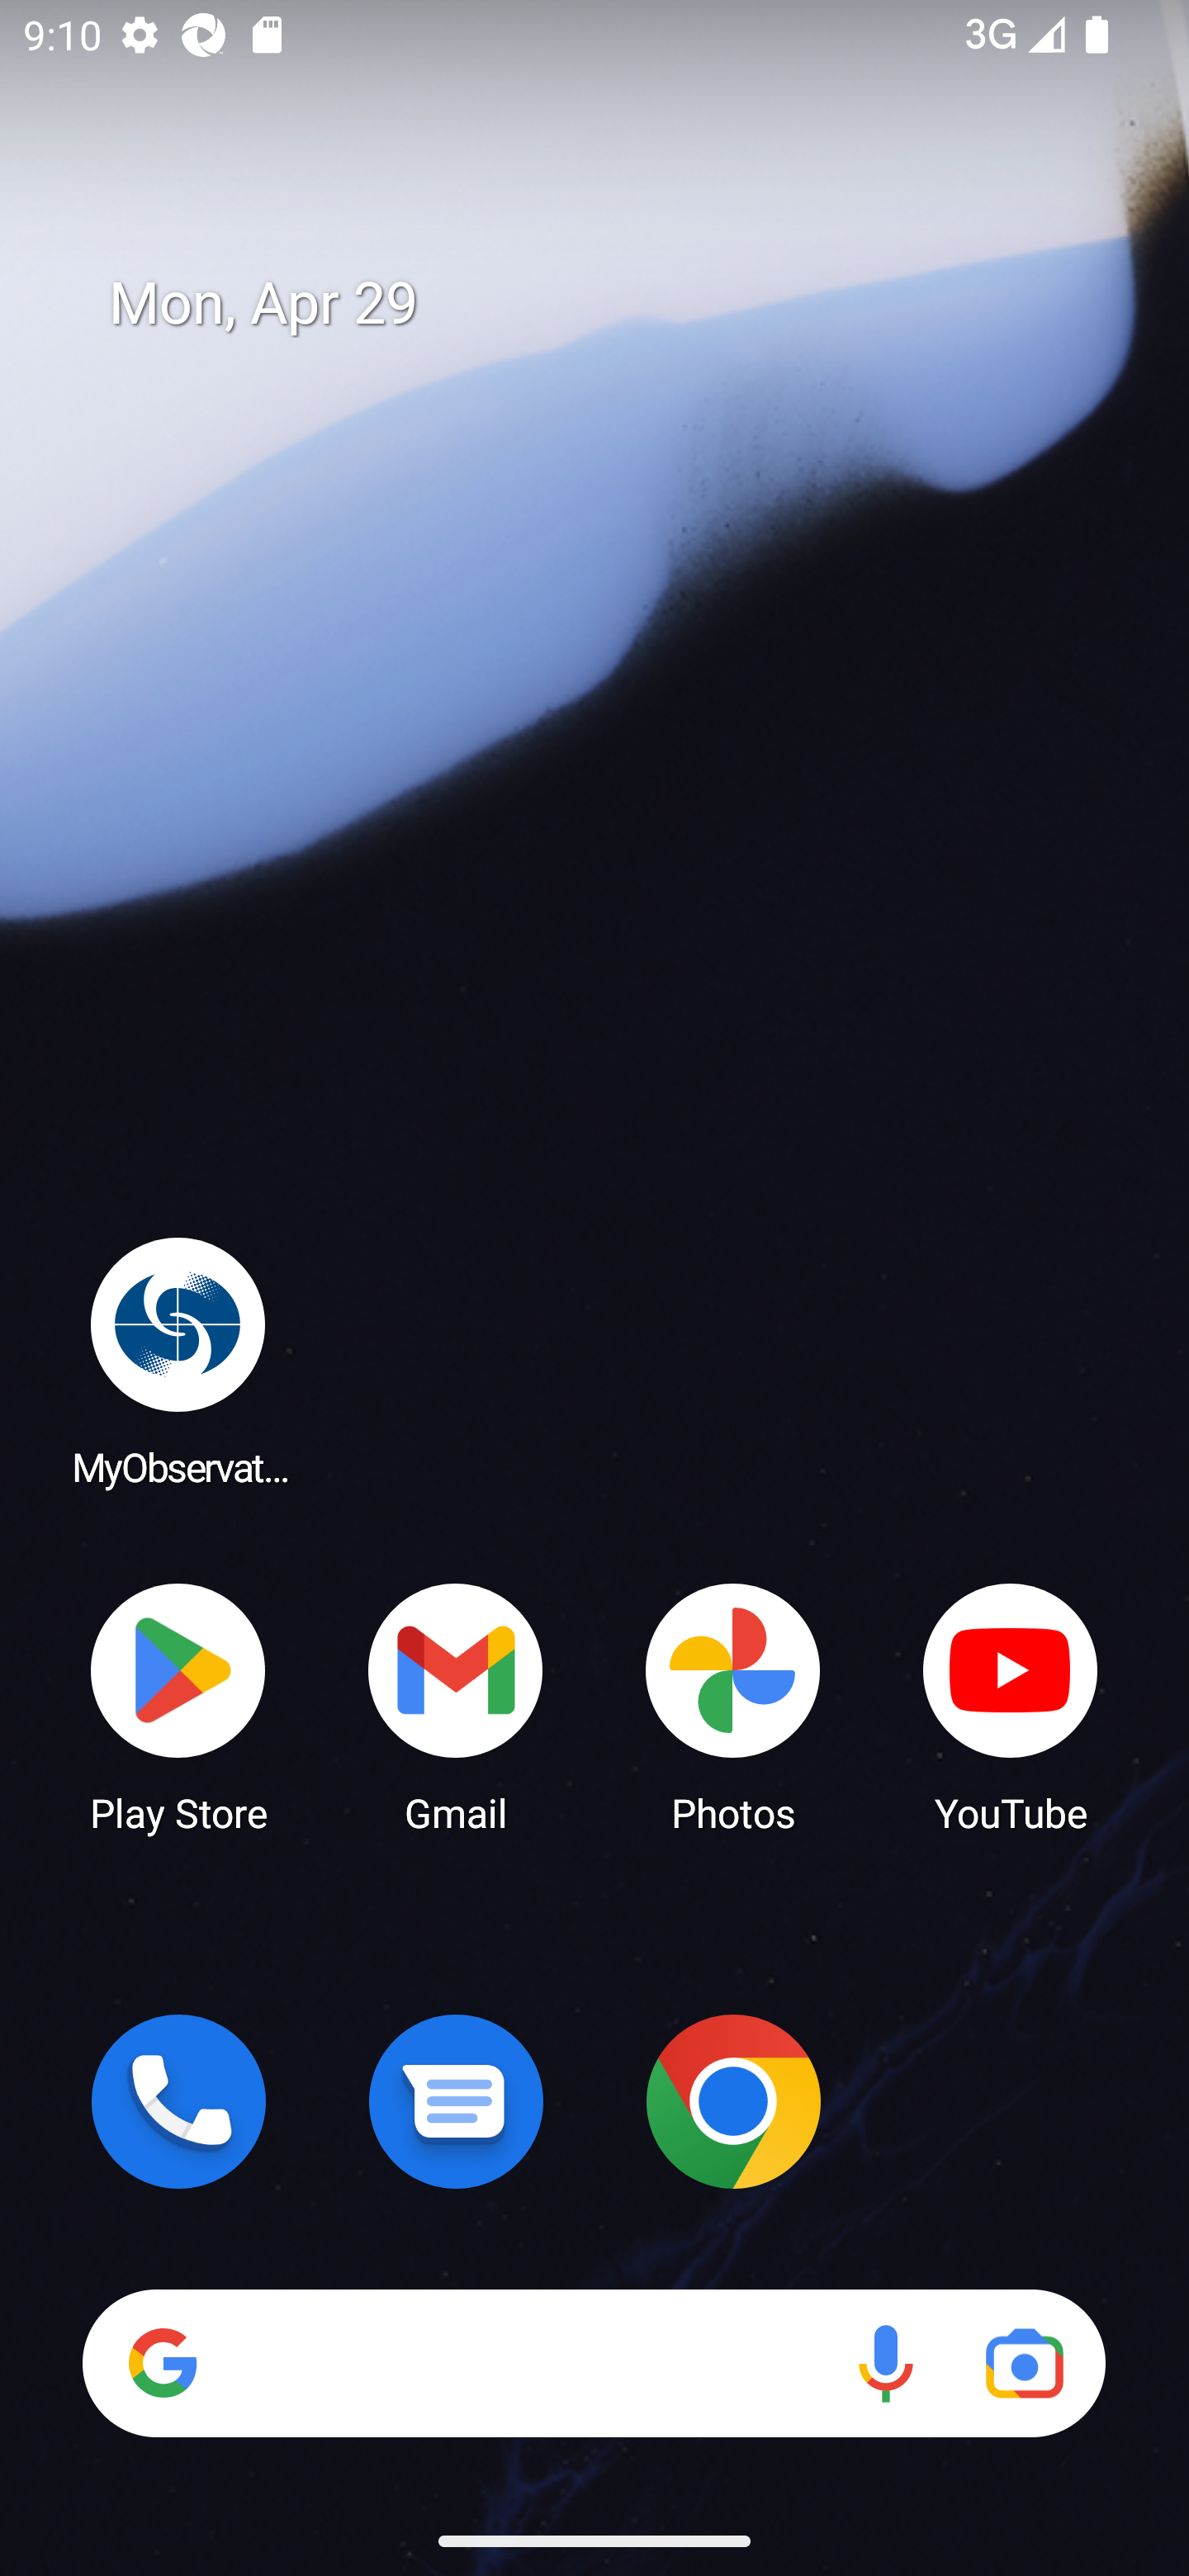  What do you see at coordinates (1011, 1706) in the screenshot?
I see `YouTube` at bounding box center [1011, 1706].